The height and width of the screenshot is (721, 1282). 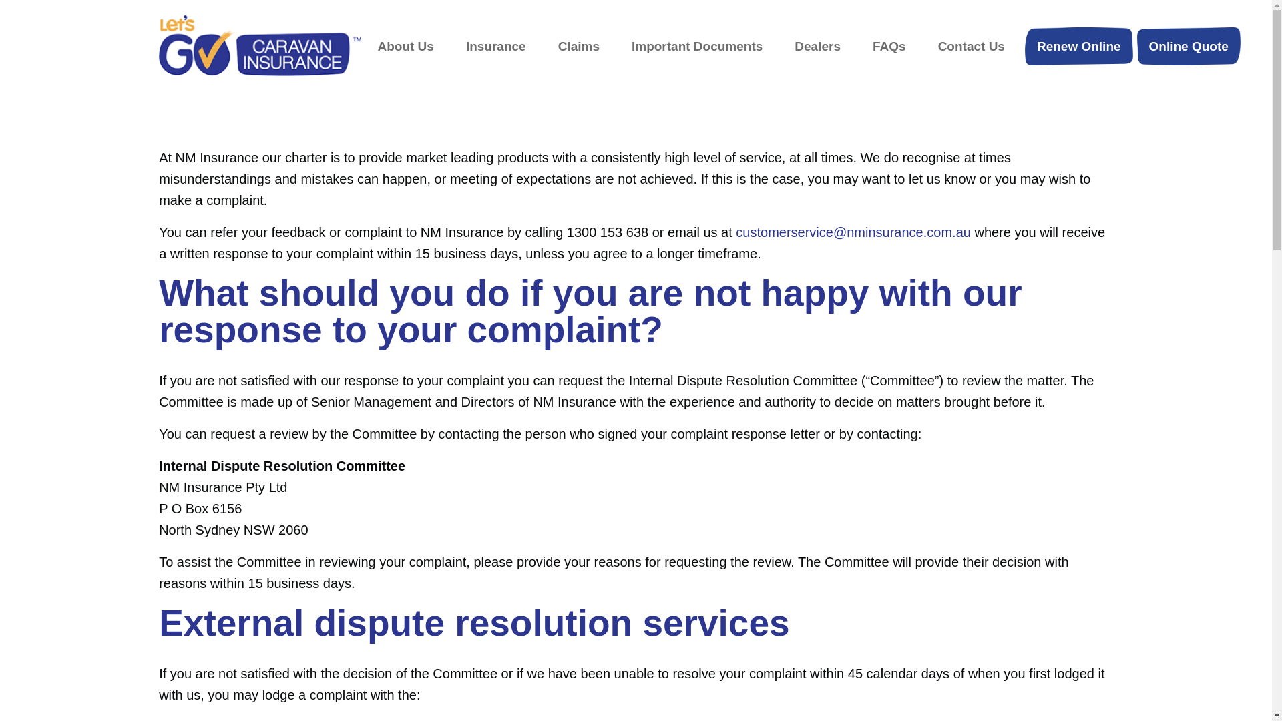 I want to click on Important Documents, so click(x=697, y=46).